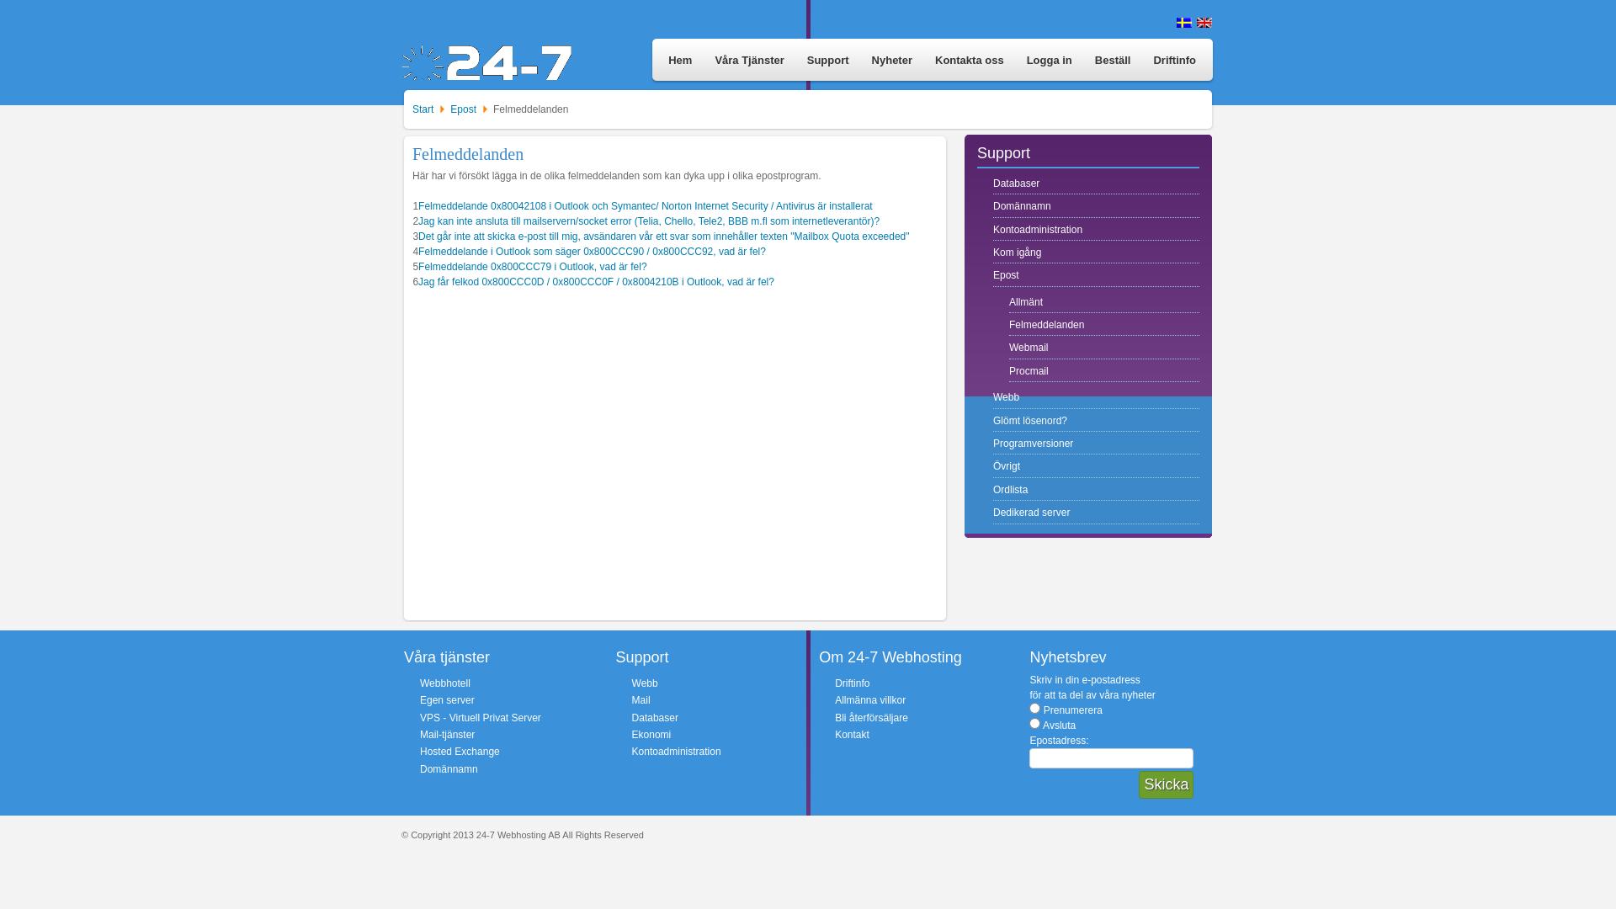 The image size is (1616, 909). Describe the element at coordinates (1104, 325) in the screenshot. I see `Felmeddelanden` at that location.